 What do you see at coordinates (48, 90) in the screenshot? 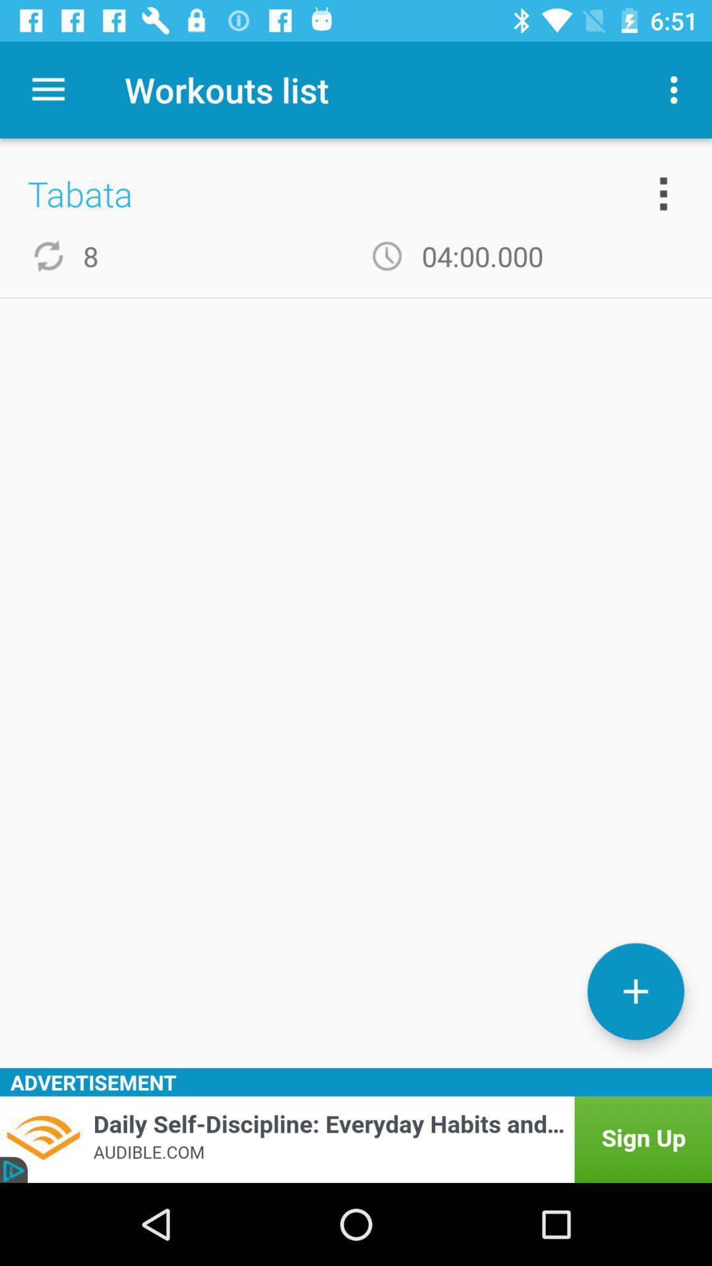
I see `select icon next to the workouts list app` at bounding box center [48, 90].